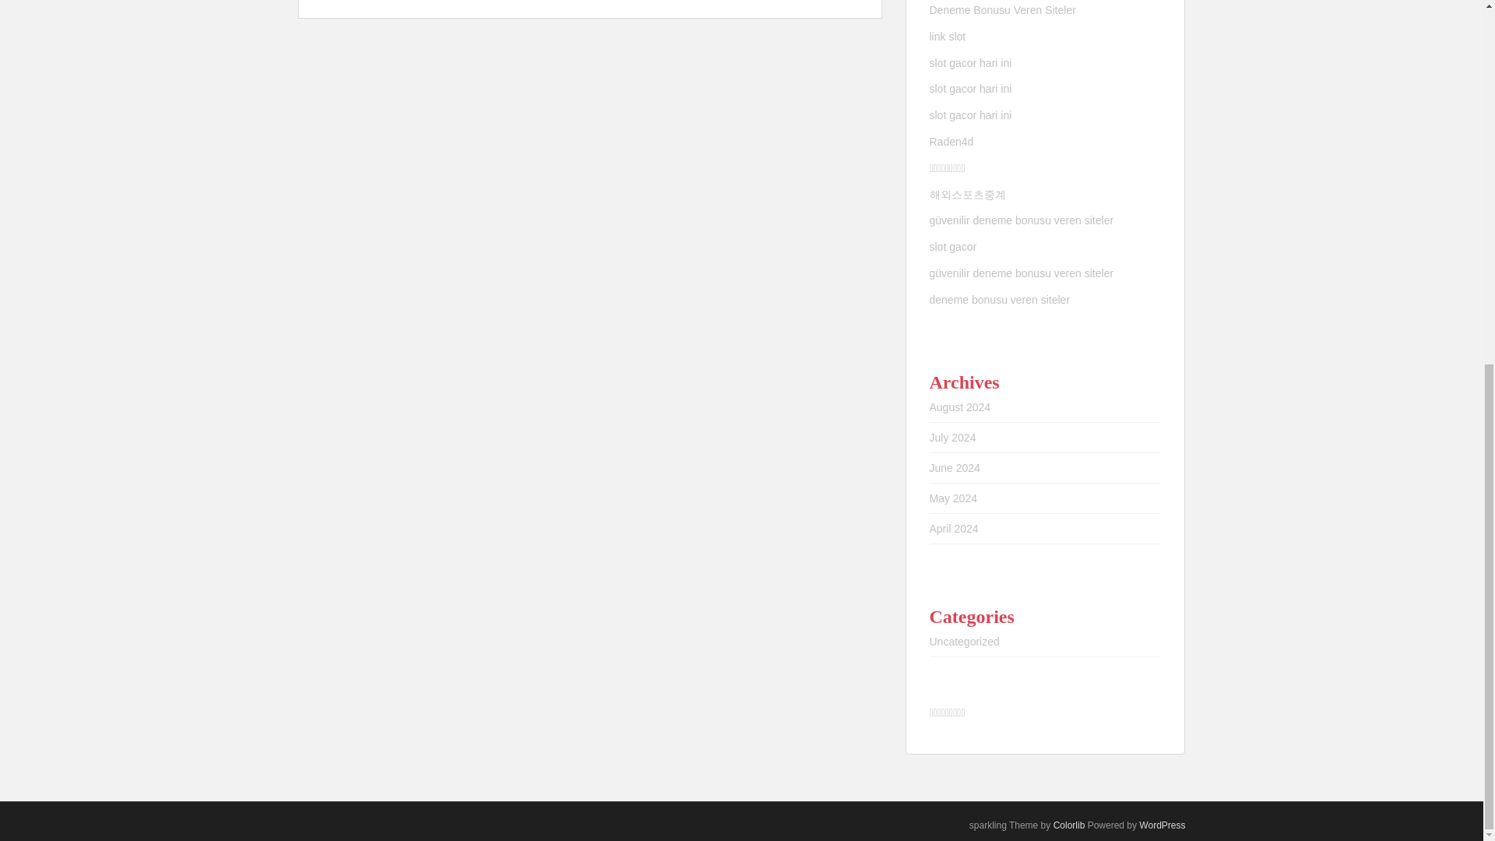 The width and height of the screenshot is (1495, 841). What do you see at coordinates (953, 498) in the screenshot?
I see `May 2024` at bounding box center [953, 498].